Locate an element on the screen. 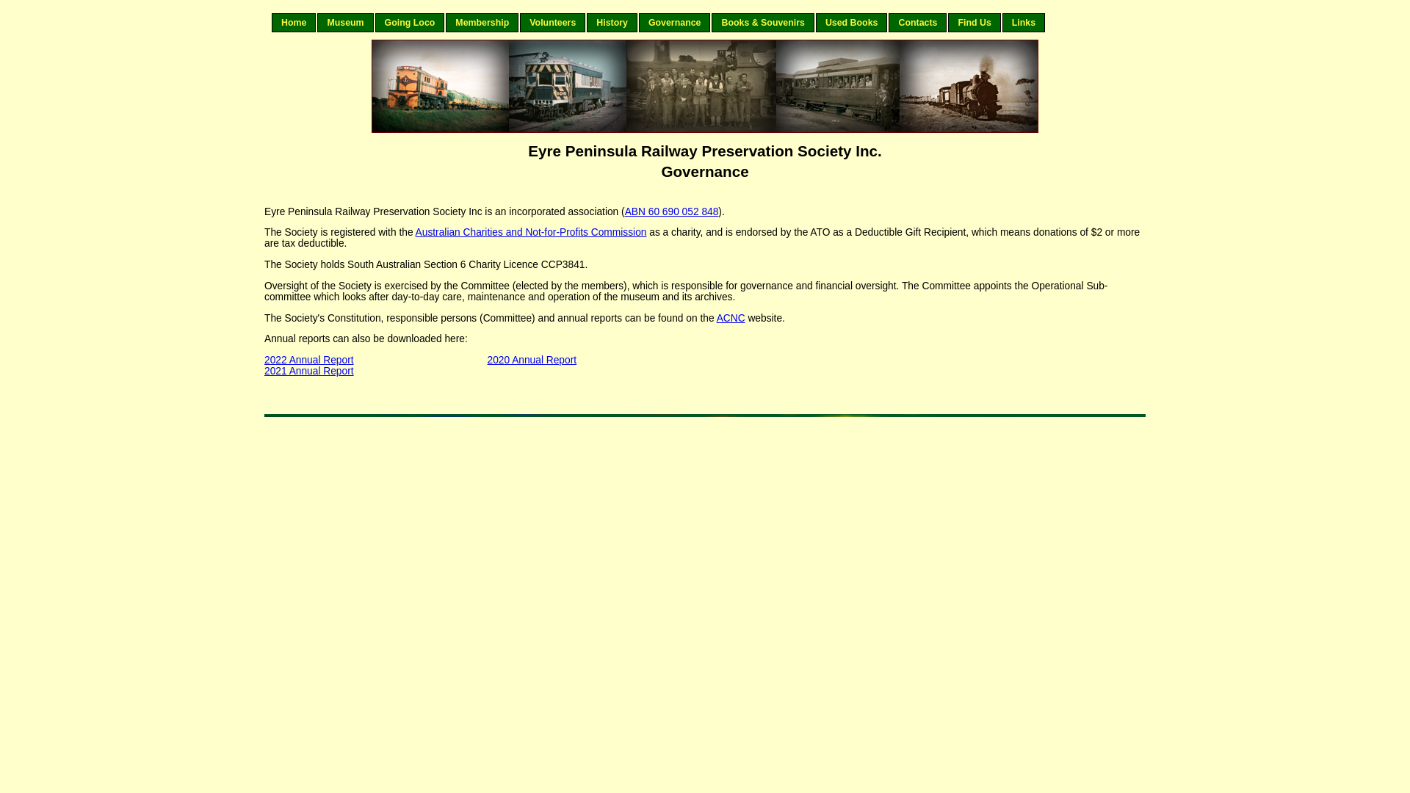 The image size is (1410, 793). Museum is located at coordinates (345, 23).